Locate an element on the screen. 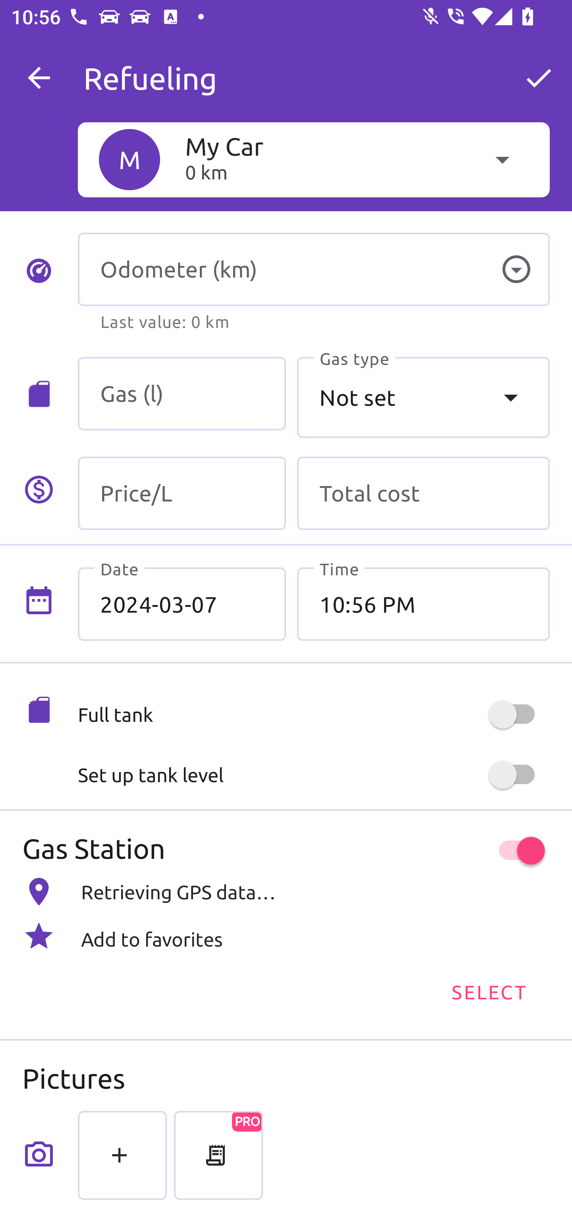 This screenshot has width=572, height=1207. Price/L is located at coordinates (182, 493).